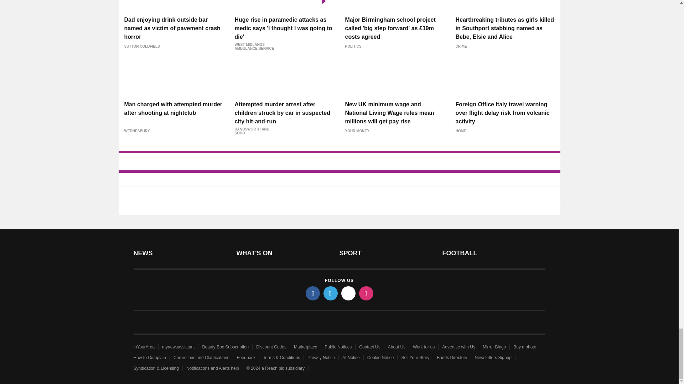 This screenshot has height=384, width=684. I want to click on twitter, so click(331, 293).